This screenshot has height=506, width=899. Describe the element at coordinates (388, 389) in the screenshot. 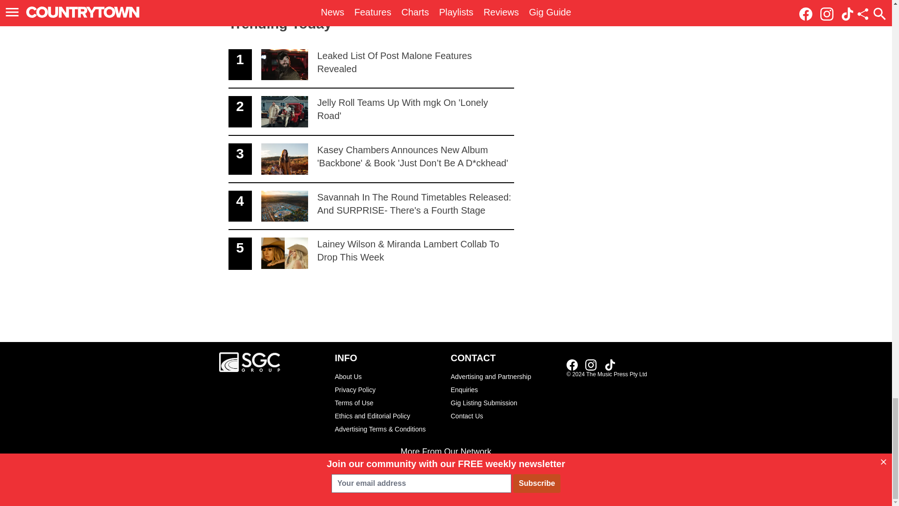

I see `Privacy Policy` at that location.